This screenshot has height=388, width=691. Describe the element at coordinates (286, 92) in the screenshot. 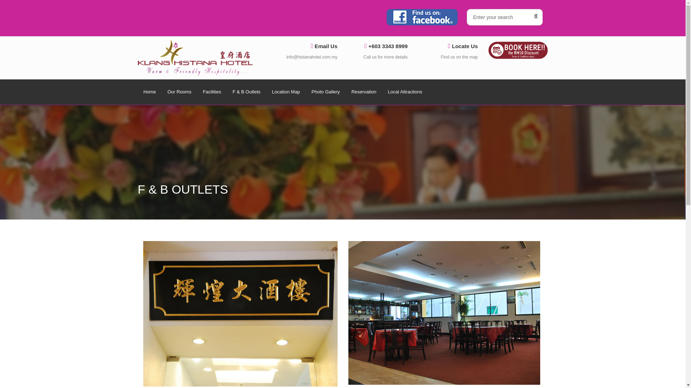

I see `Location Map` at that location.